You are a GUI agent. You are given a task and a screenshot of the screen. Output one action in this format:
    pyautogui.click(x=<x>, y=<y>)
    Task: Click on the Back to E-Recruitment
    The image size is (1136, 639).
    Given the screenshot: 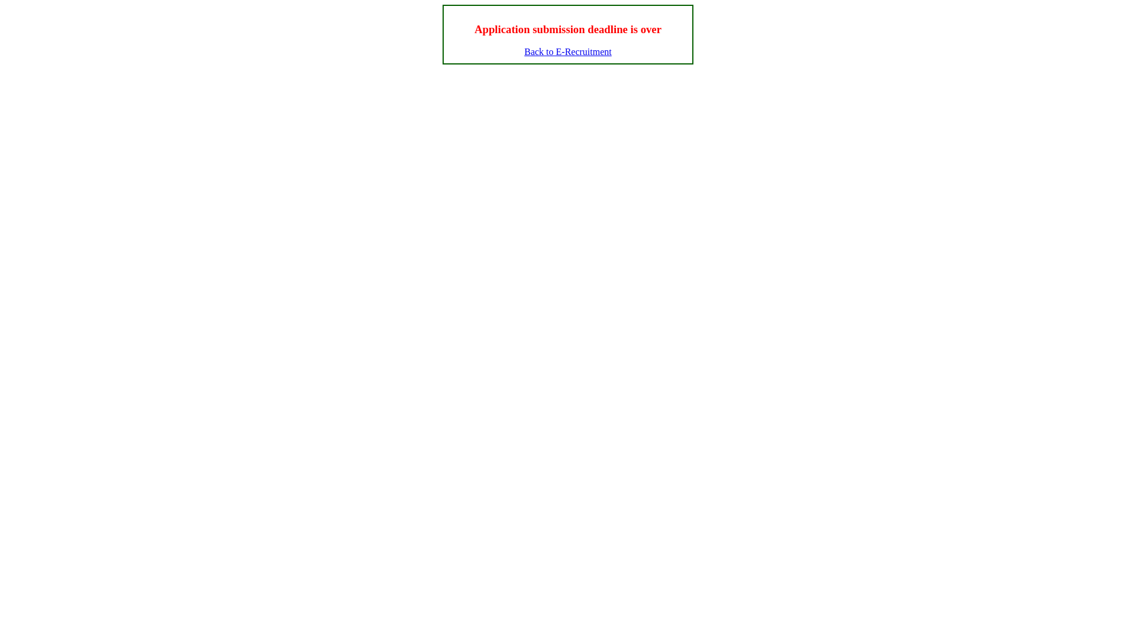 What is the action you would take?
    pyautogui.click(x=568, y=52)
    